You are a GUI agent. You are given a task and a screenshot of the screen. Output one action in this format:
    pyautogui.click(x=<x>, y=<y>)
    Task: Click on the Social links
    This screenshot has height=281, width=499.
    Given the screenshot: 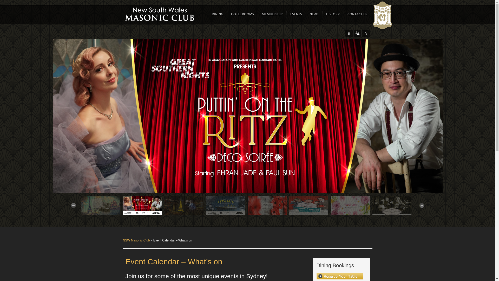 What is the action you would take?
    pyautogui.click(x=357, y=33)
    